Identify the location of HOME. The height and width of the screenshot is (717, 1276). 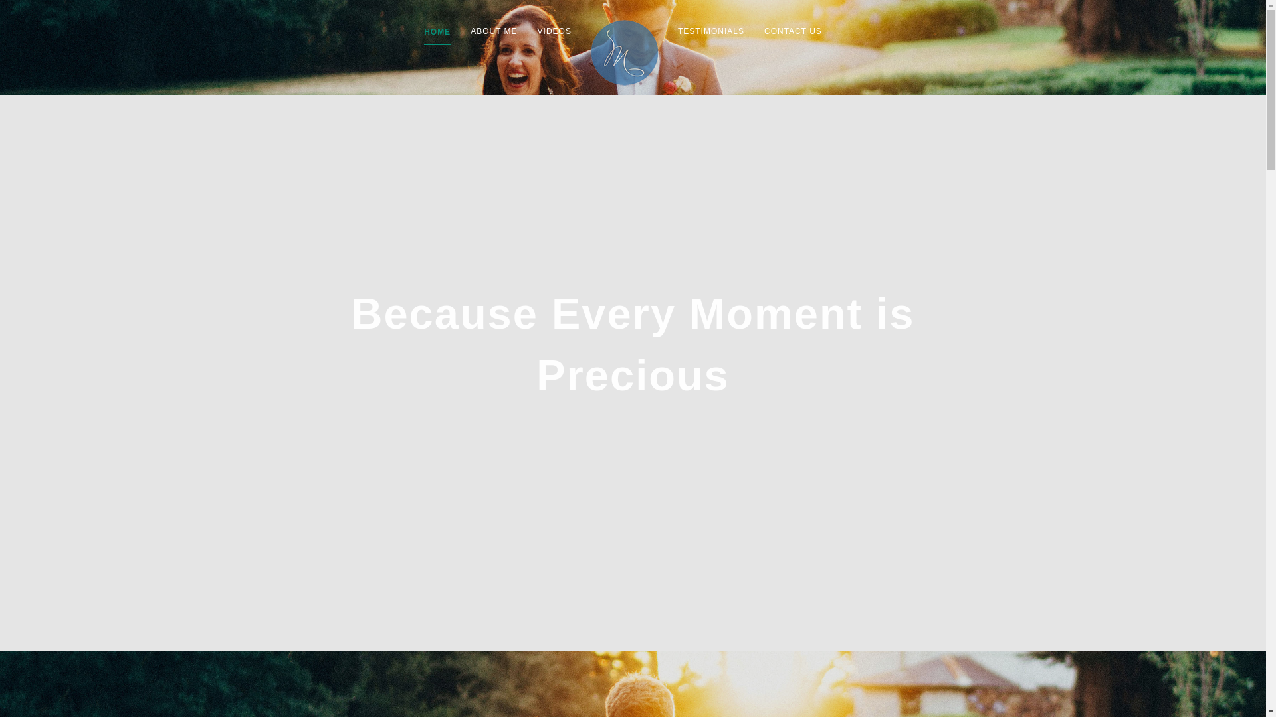
(437, 33).